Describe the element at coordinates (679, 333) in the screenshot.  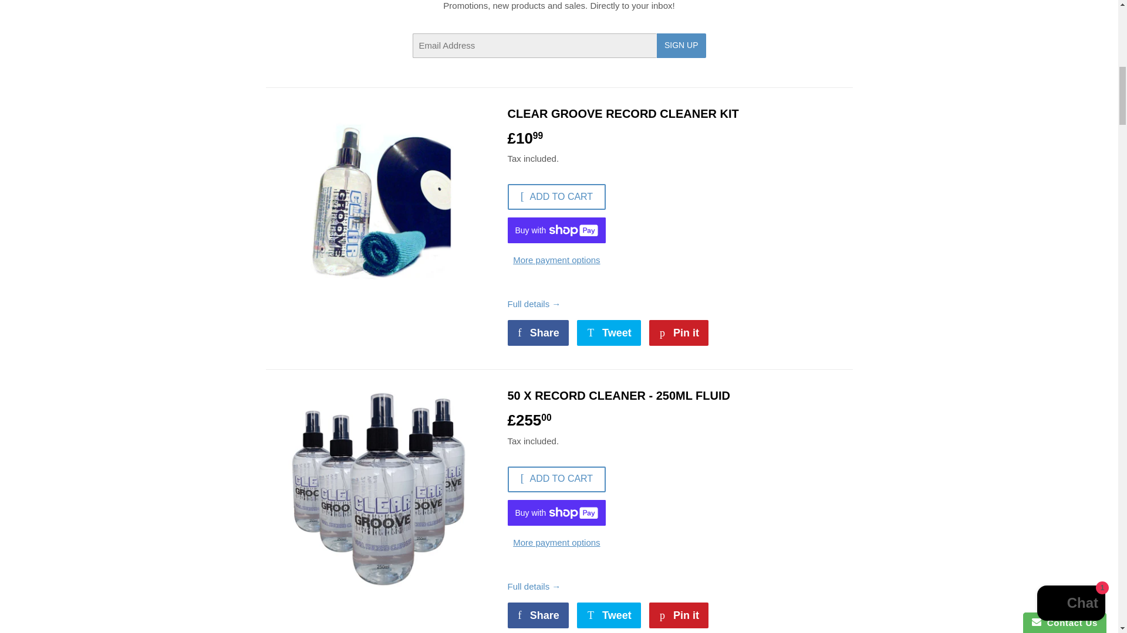
I see `Pin on Pinterest` at that location.